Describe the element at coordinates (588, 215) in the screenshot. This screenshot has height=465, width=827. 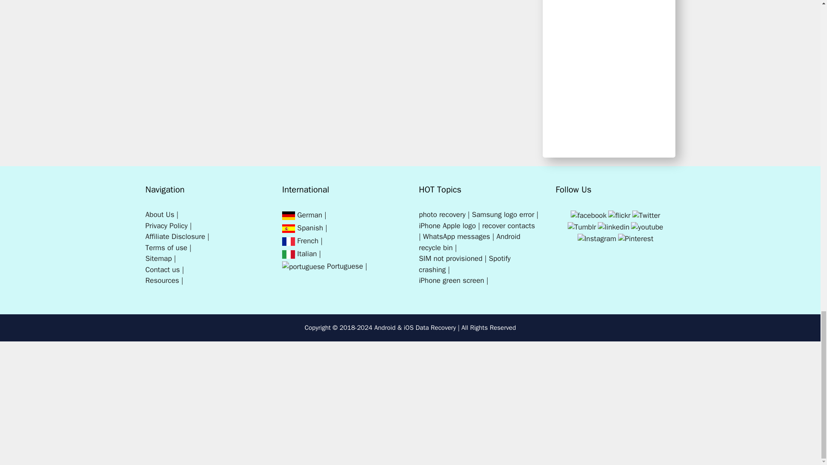
I see `facebook` at that location.